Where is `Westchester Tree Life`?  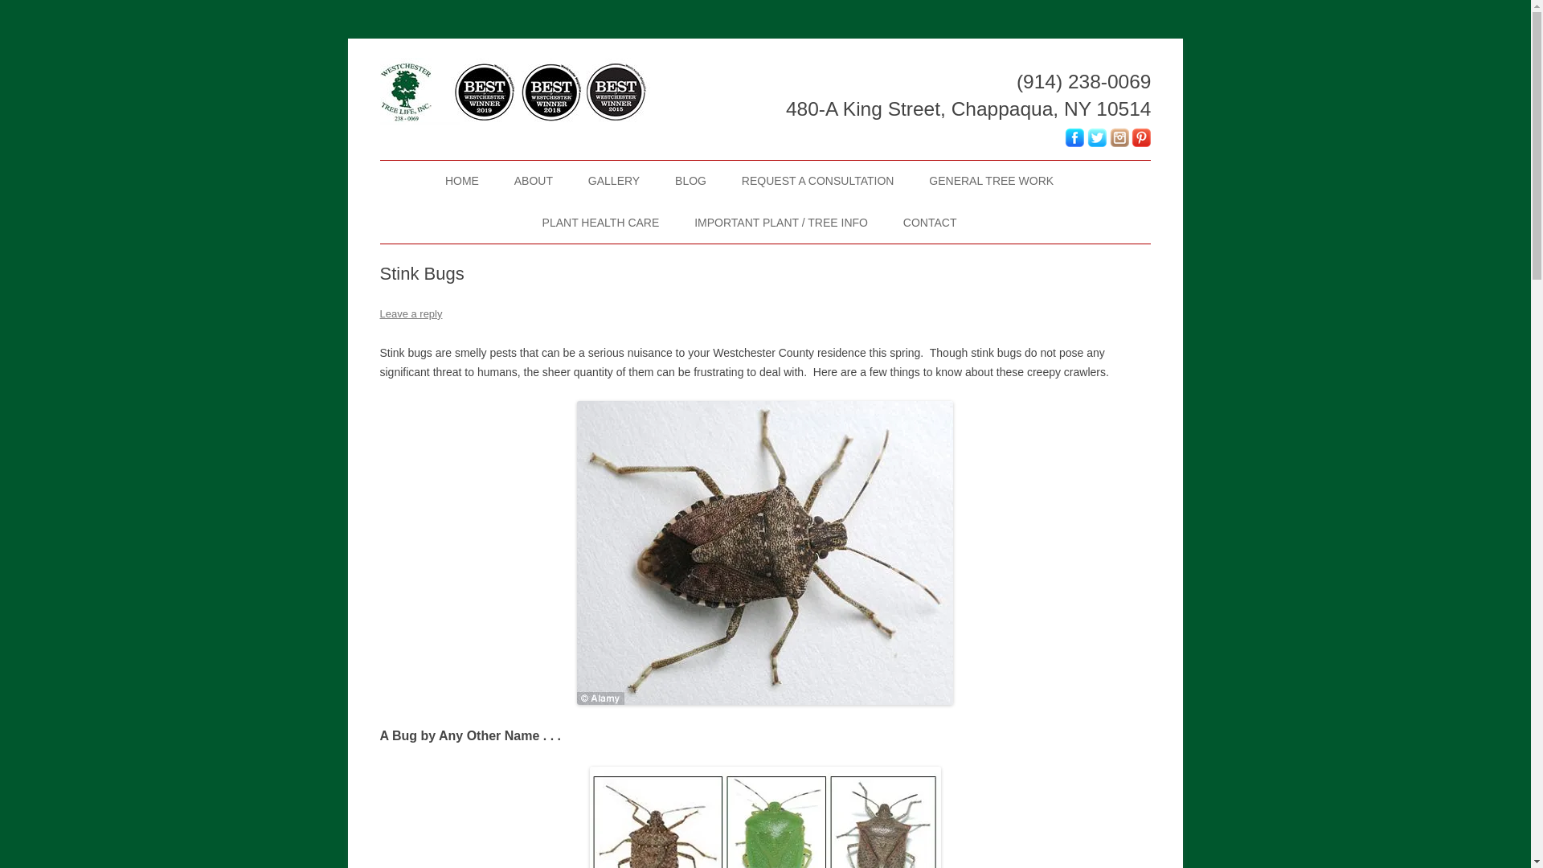 Westchester Tree Life is located at coordinates (487, 58).